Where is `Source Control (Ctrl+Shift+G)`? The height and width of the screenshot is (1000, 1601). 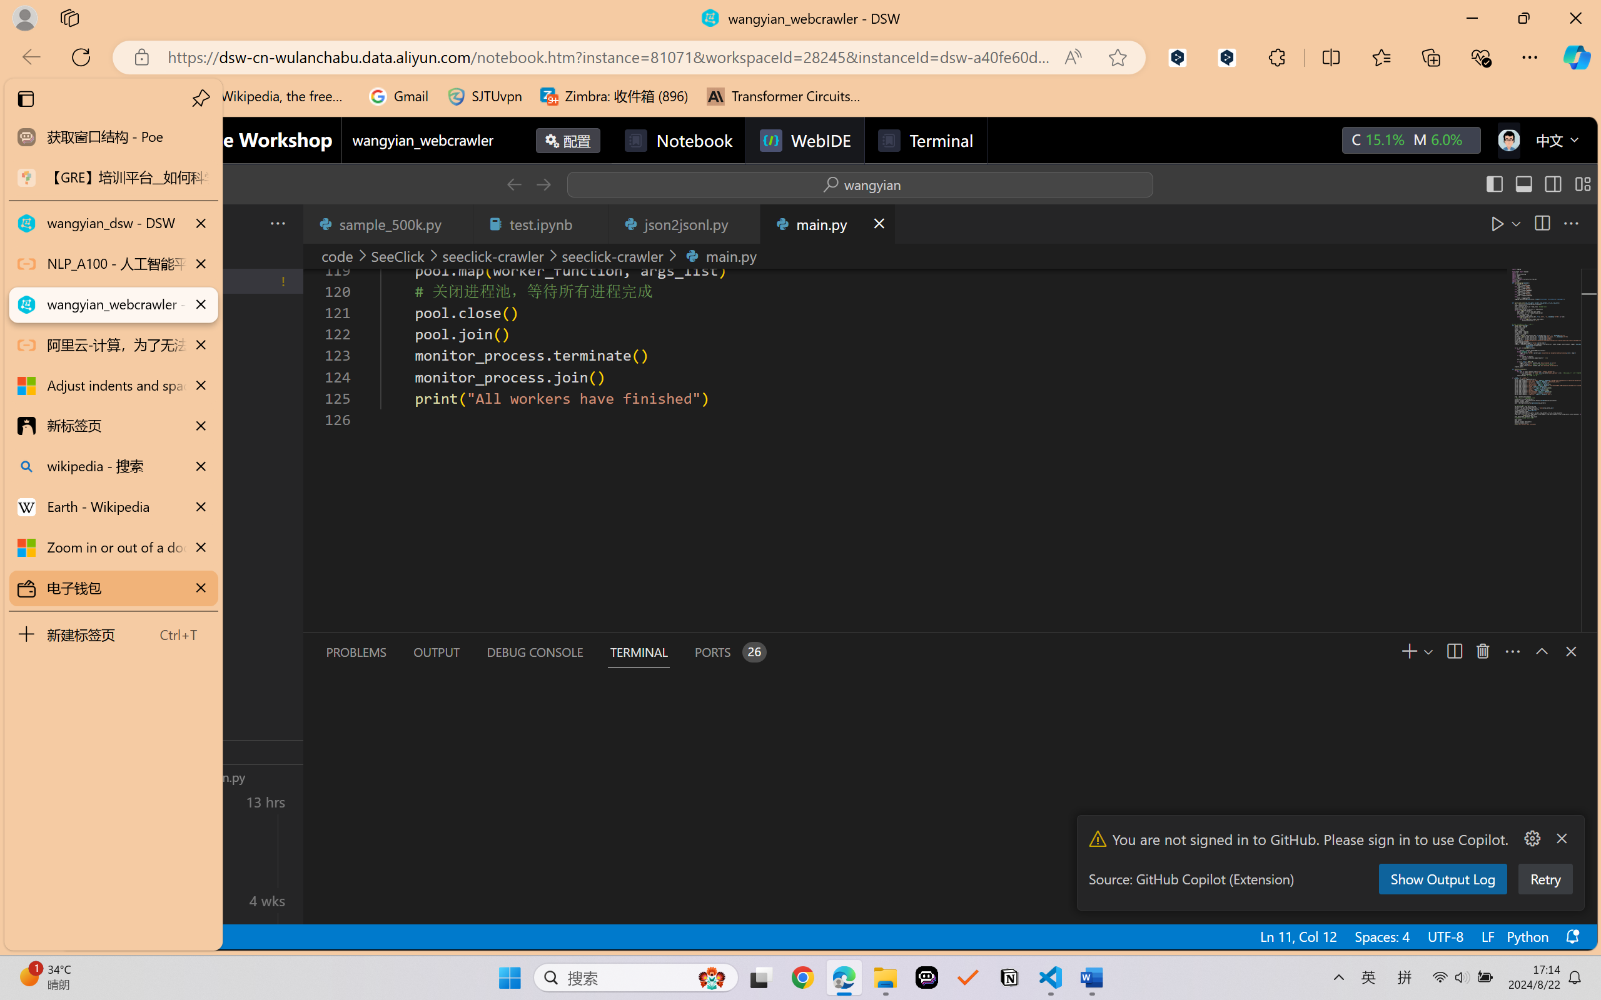
Source Control (Ctrl+Shift+G) is located at coordinates (85, 378).